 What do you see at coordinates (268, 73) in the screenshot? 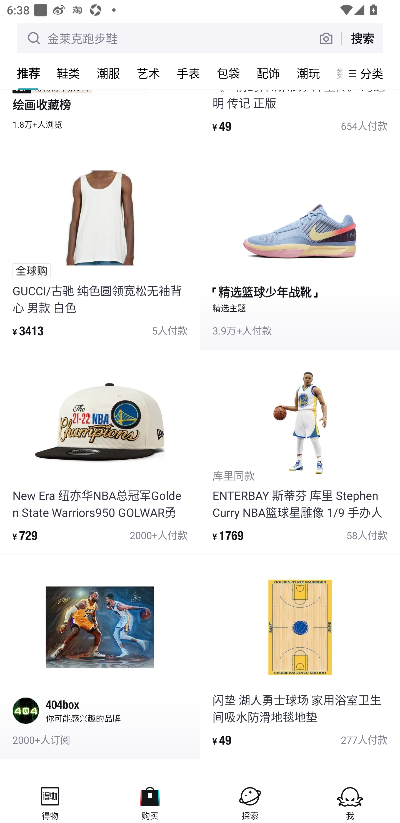
I see `配饰` at bounding box center [268, 73].